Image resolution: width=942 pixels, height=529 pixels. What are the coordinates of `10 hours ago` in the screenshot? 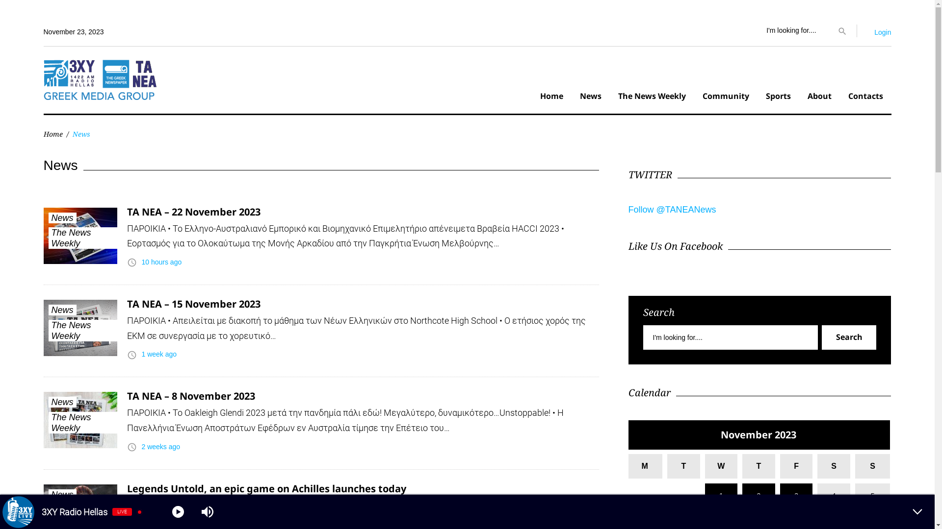 It's located at (161, 262).